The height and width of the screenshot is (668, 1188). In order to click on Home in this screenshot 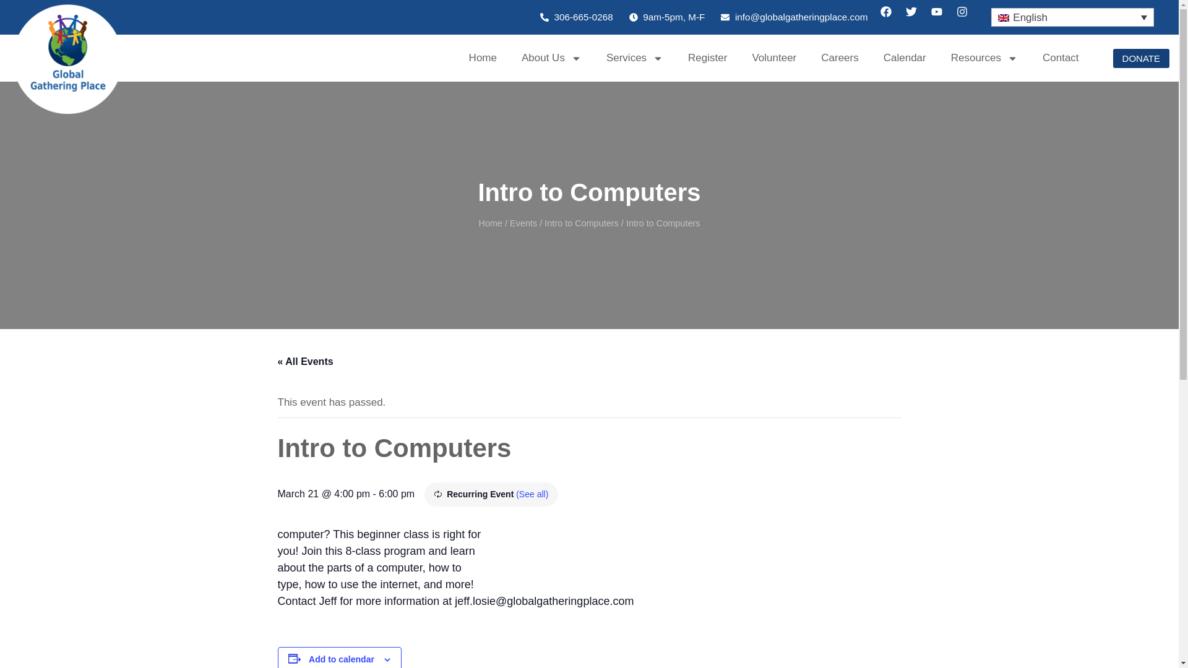, I will do `click(483, 58)`.